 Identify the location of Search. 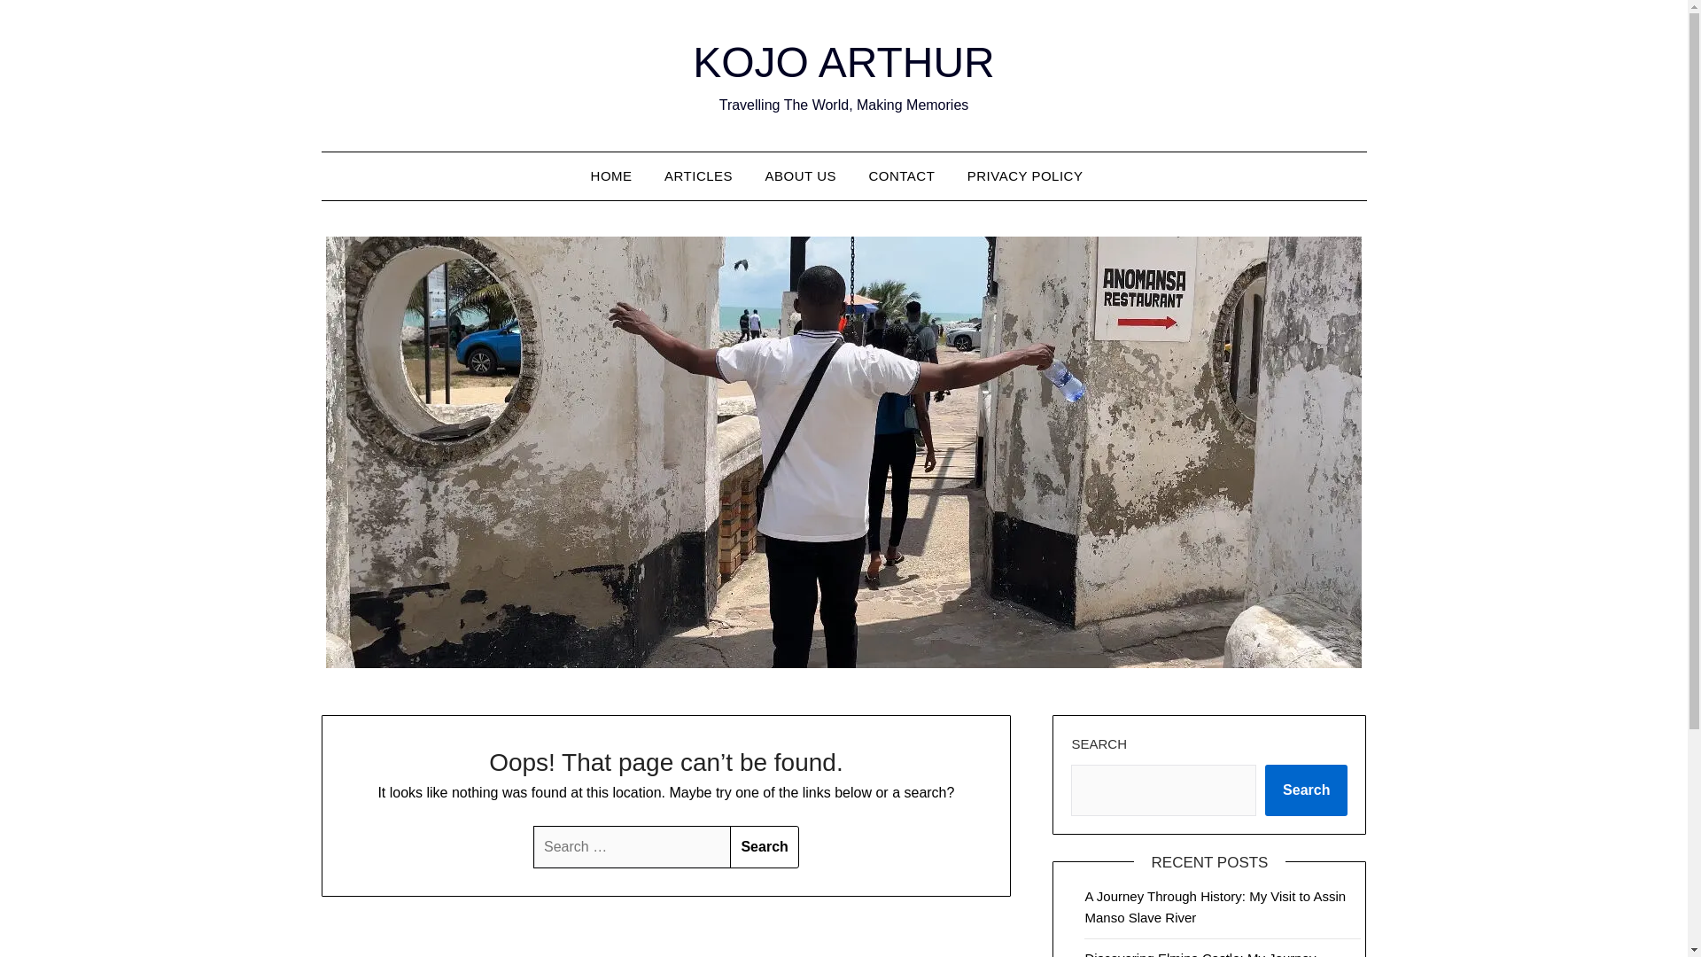
(764, 847).